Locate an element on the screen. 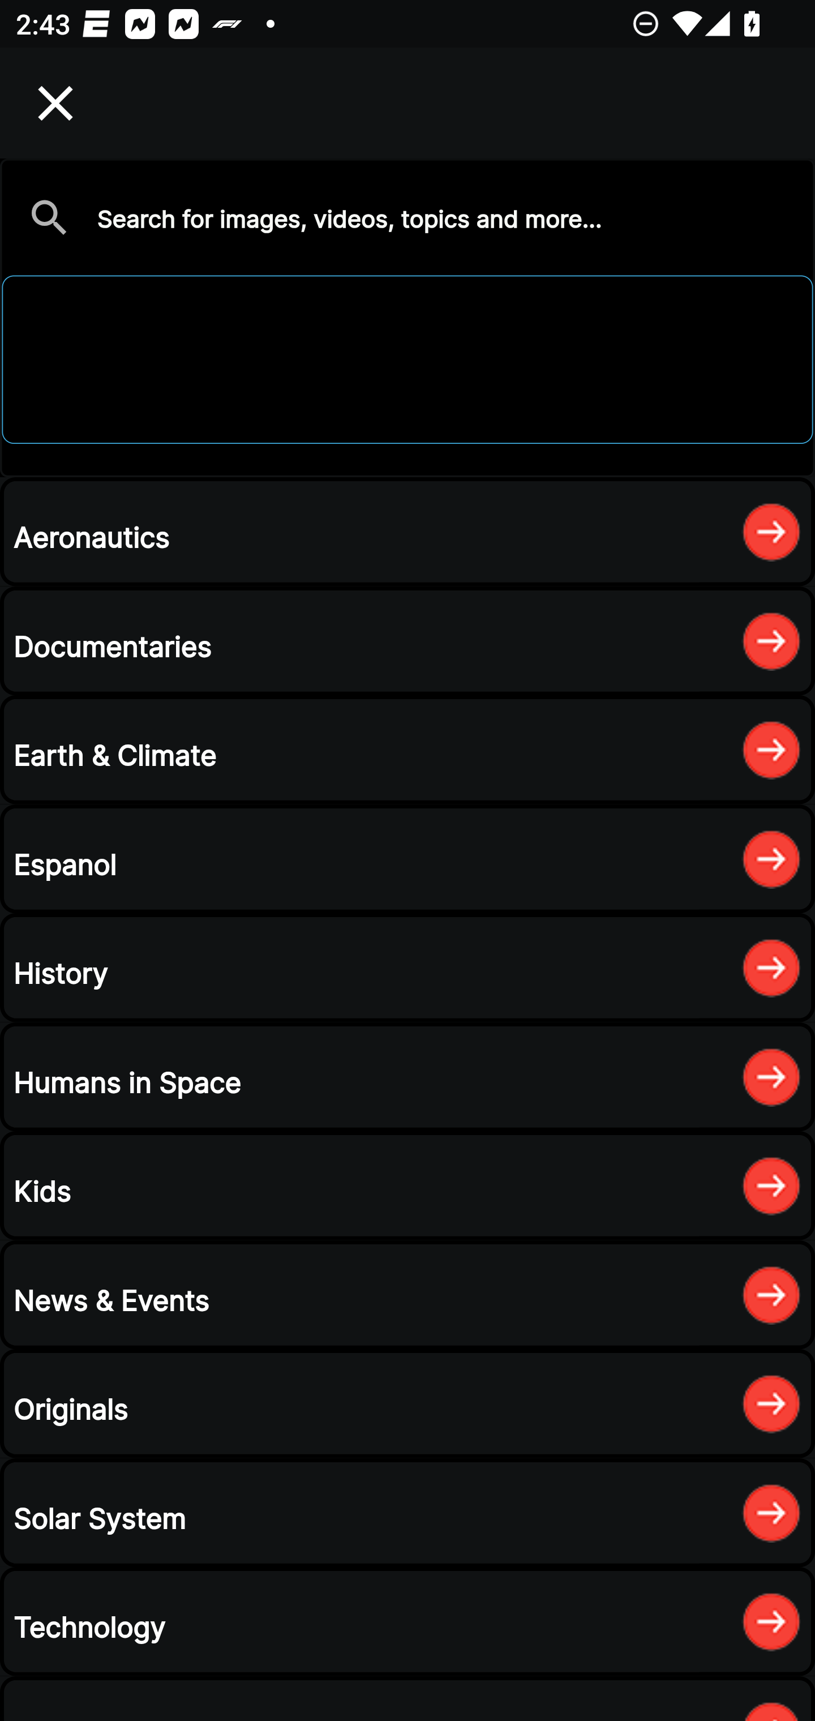 The height and width of the screenshot is (1721, 815). Earth & Climate is located at coordinates (407, 750).